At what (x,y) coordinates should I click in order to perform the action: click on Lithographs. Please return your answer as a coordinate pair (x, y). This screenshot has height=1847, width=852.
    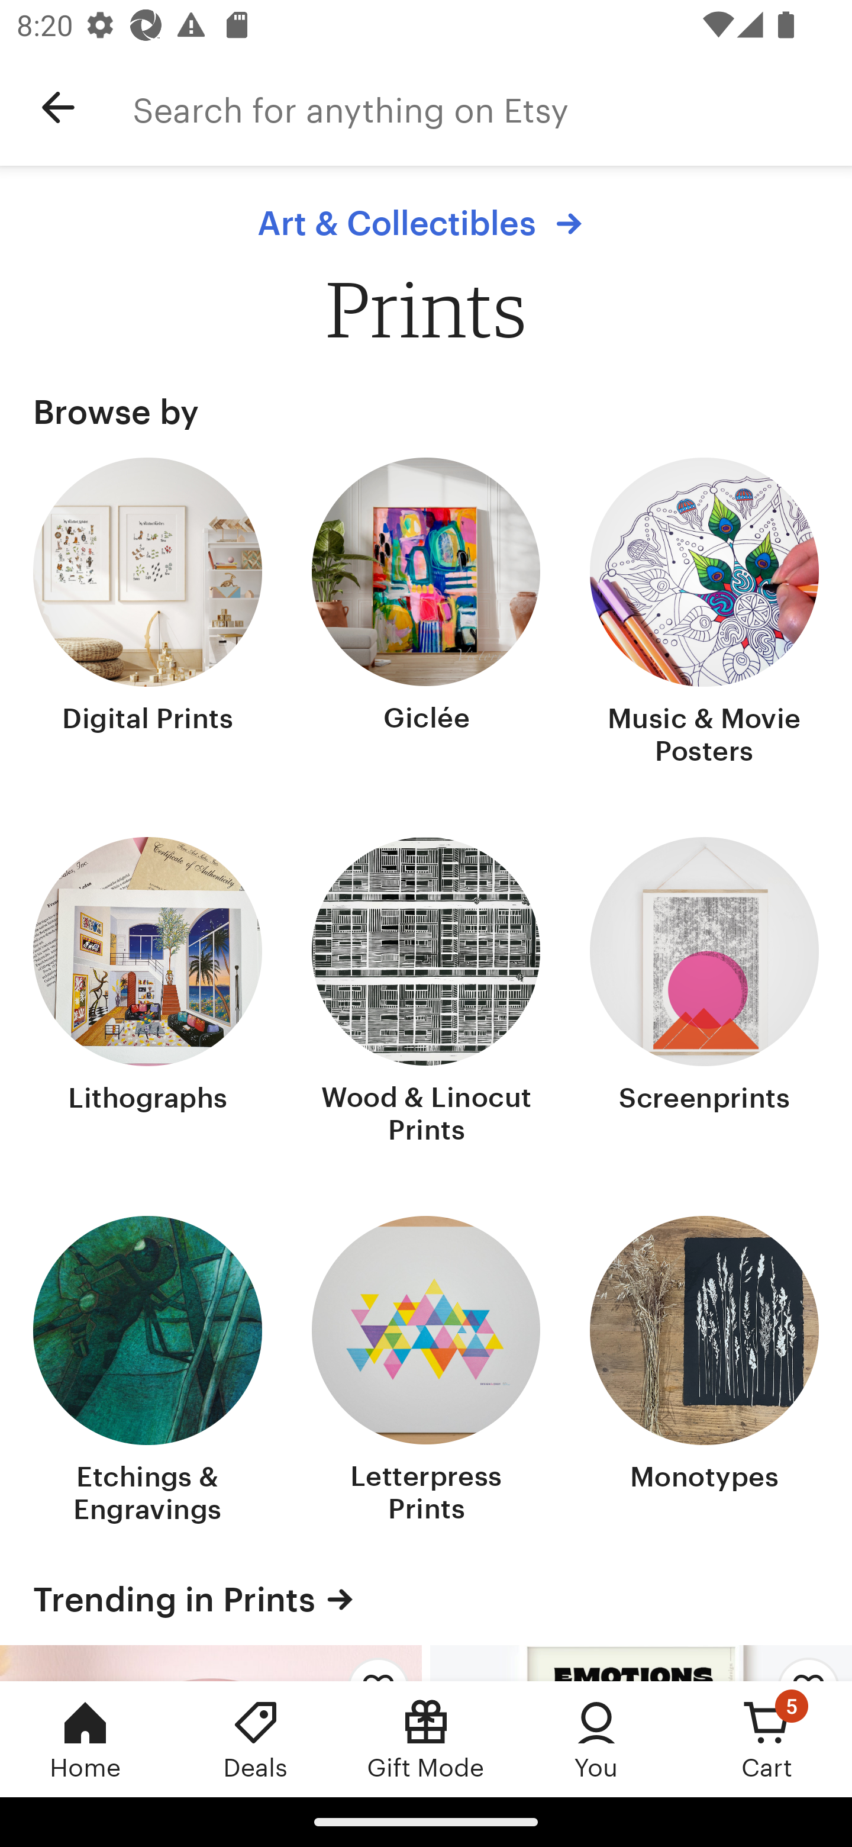
    Looking at the image, I should click on (148, 992).